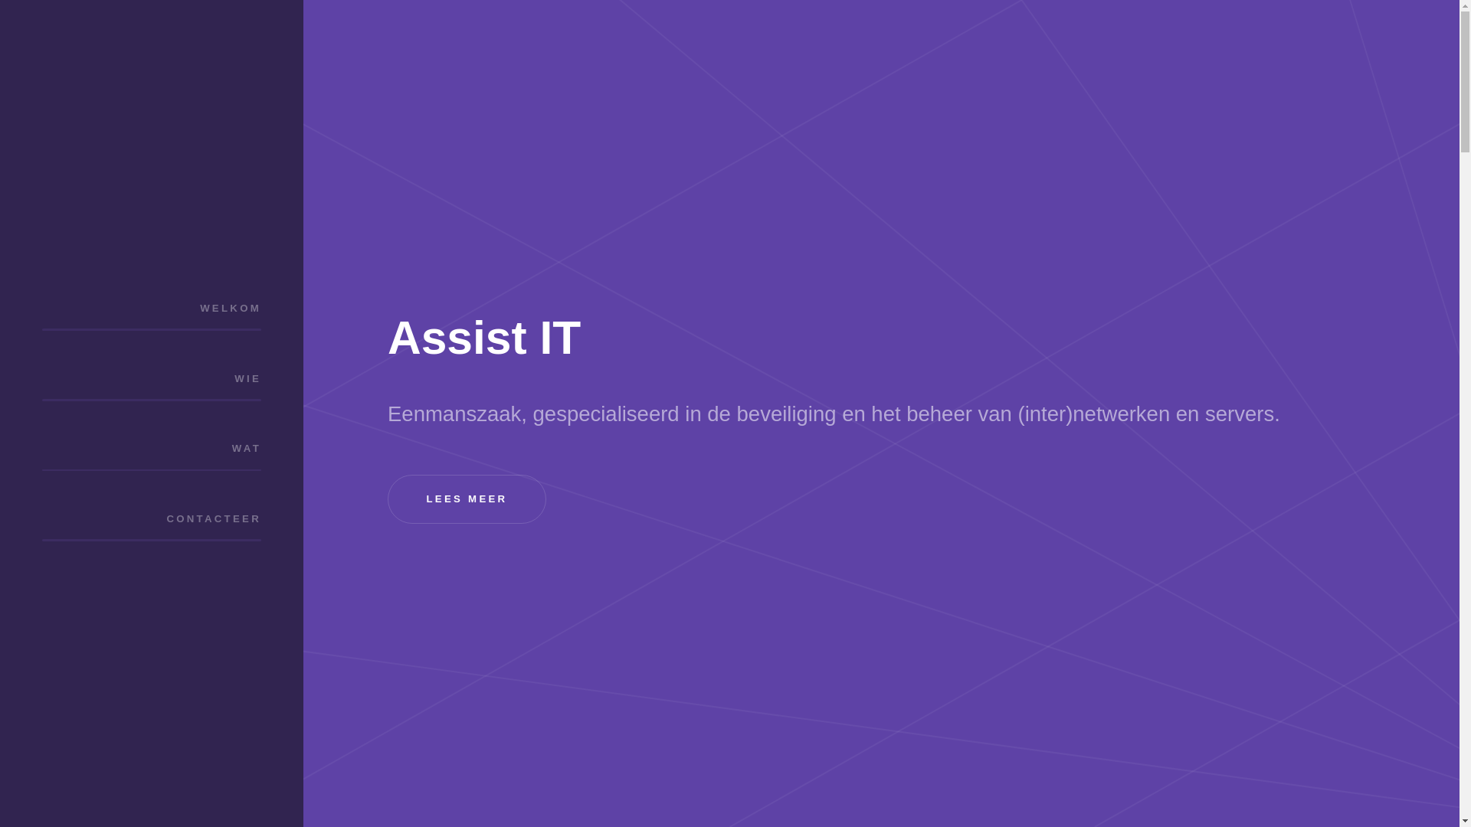 The width and height of the screenshot is (1471, 827). Describe the element at coordinates (152, 378) in the screenshot. I see `WIE` at that location.